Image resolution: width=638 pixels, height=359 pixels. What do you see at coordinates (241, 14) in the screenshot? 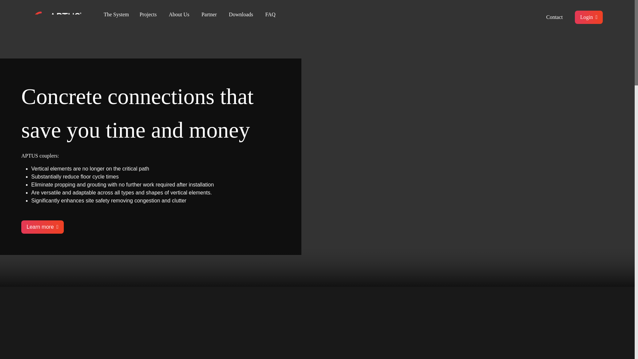
I see `Downloads` at bounding box center [241, 14].